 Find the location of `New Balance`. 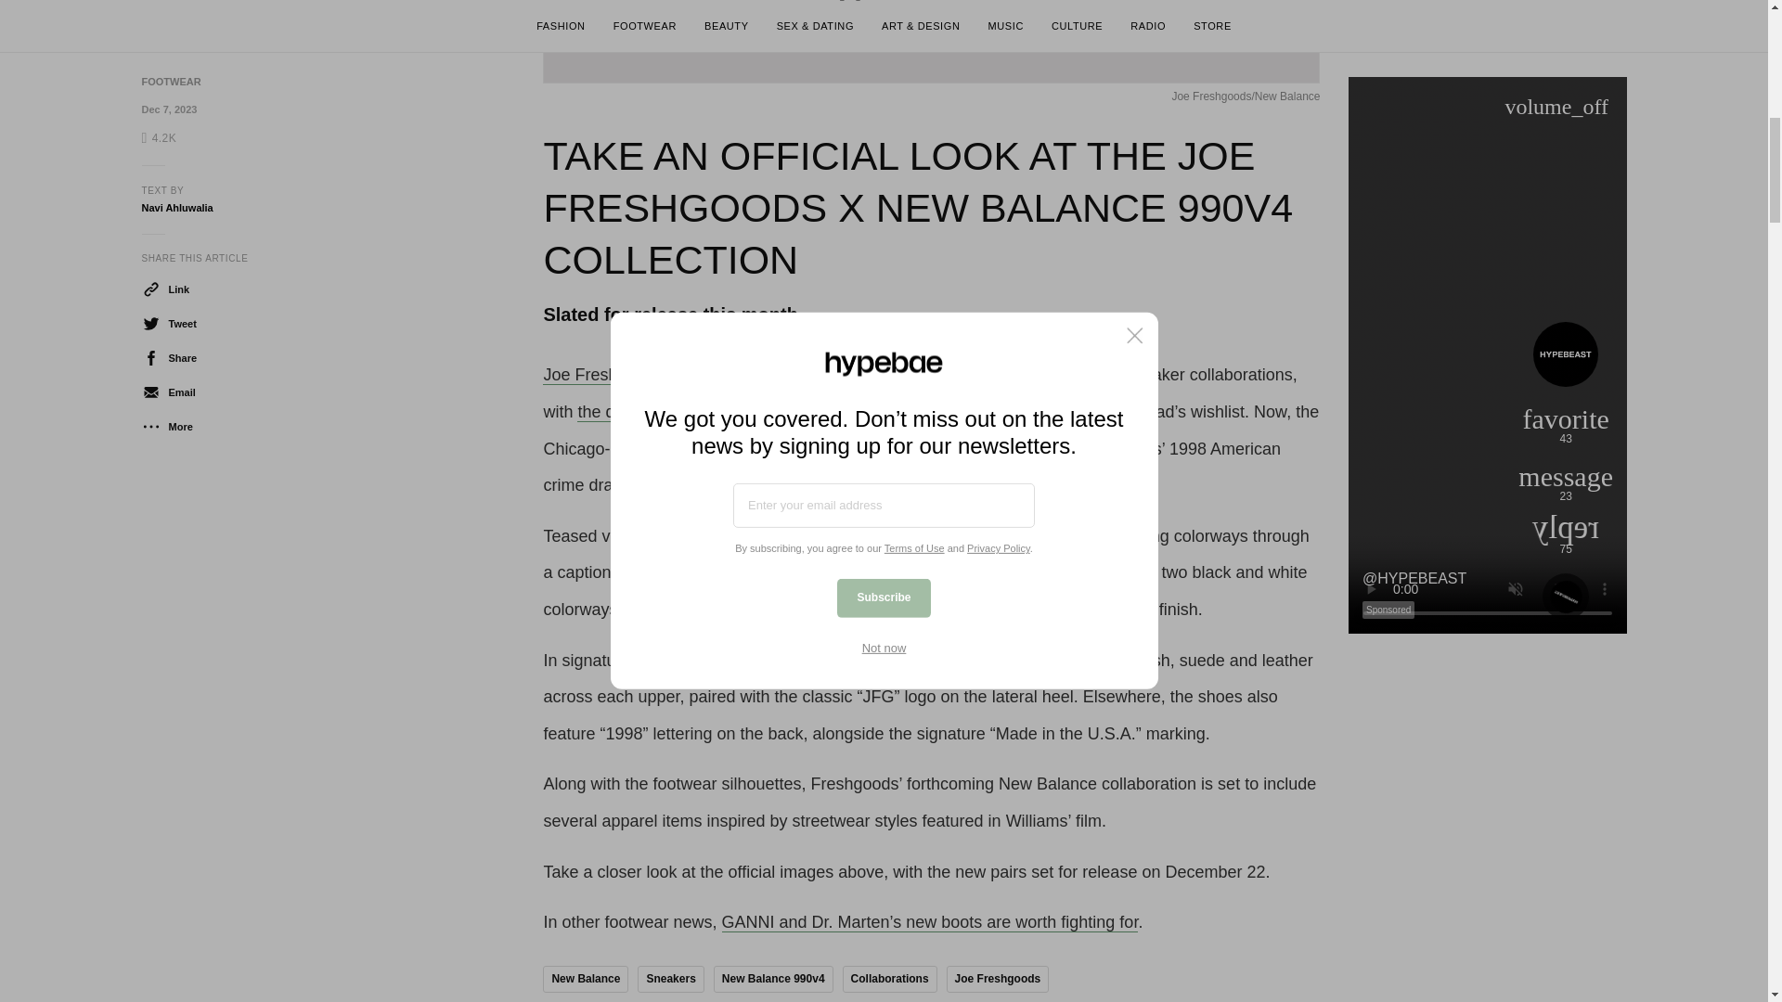

New Balance is located at coordinates (749, 375).